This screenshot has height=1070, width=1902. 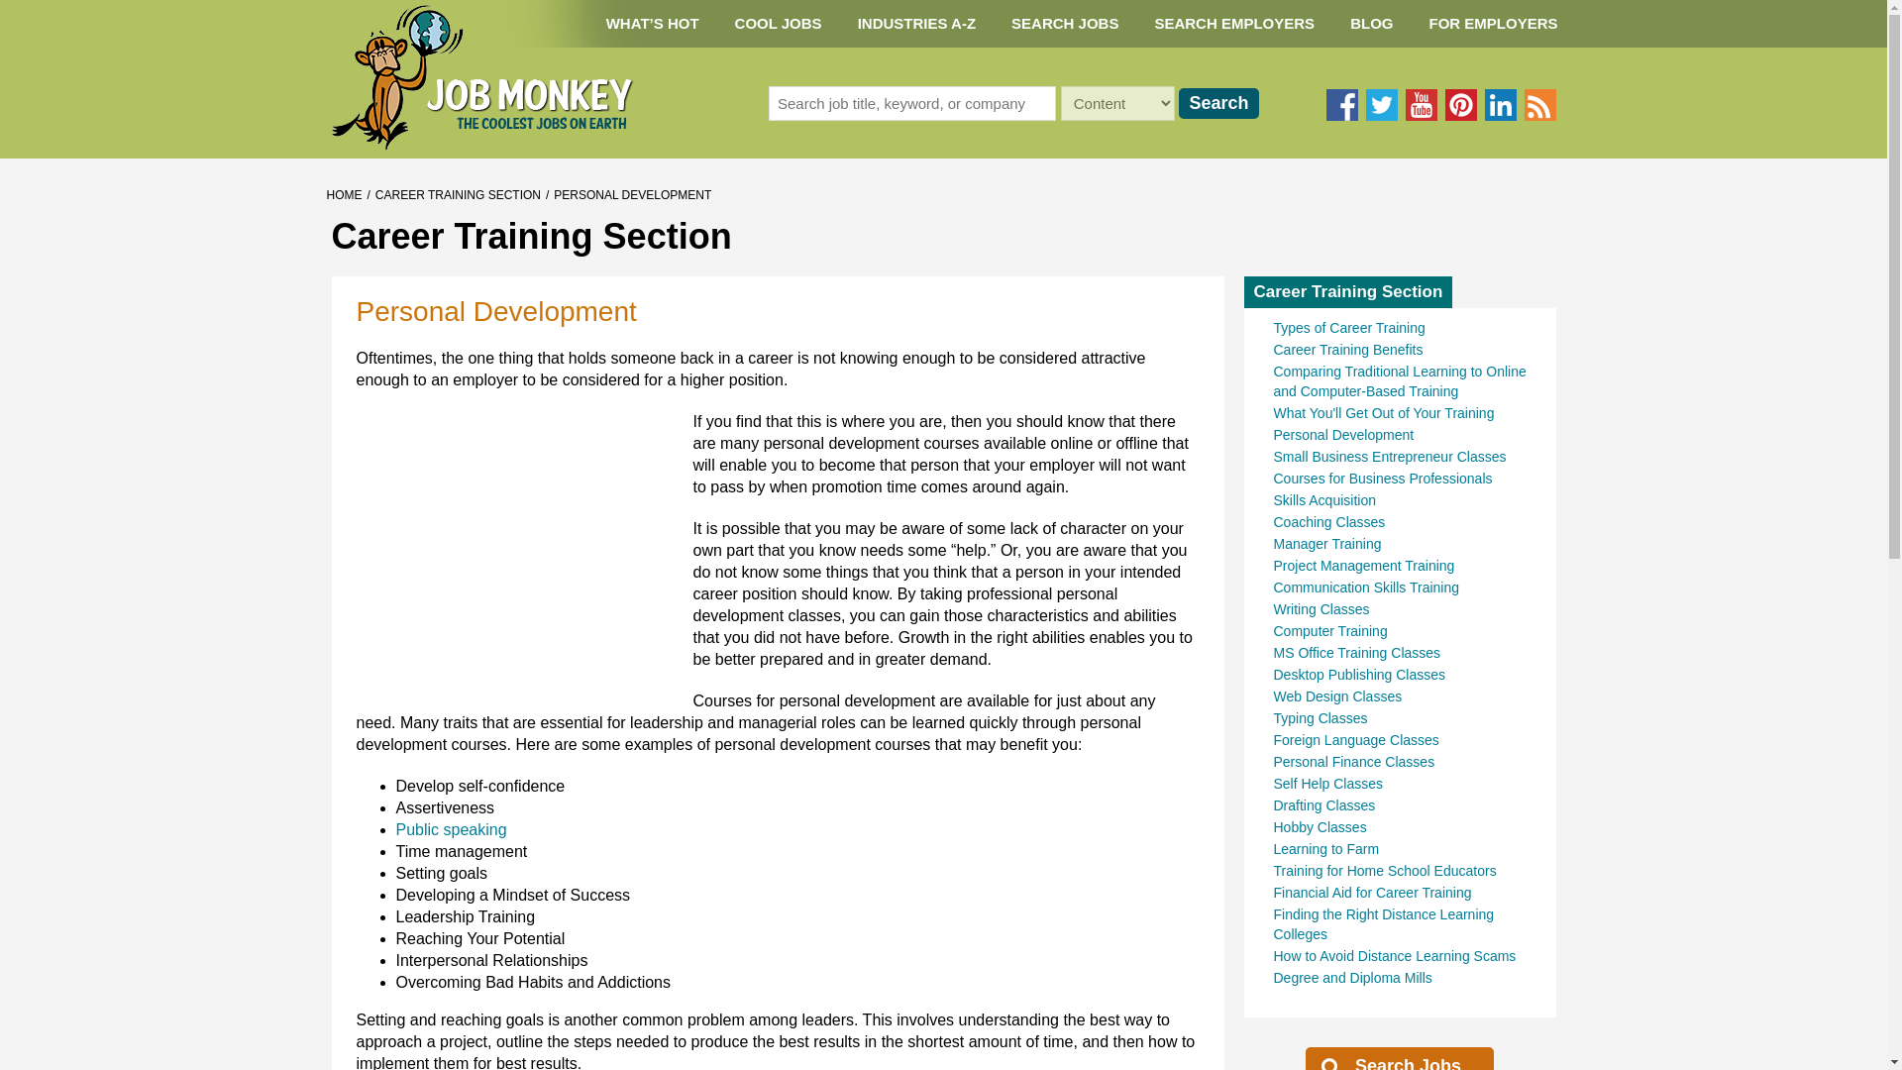 I want to click on Connect with us on LinkedIn, so click(x=1500, y=105).